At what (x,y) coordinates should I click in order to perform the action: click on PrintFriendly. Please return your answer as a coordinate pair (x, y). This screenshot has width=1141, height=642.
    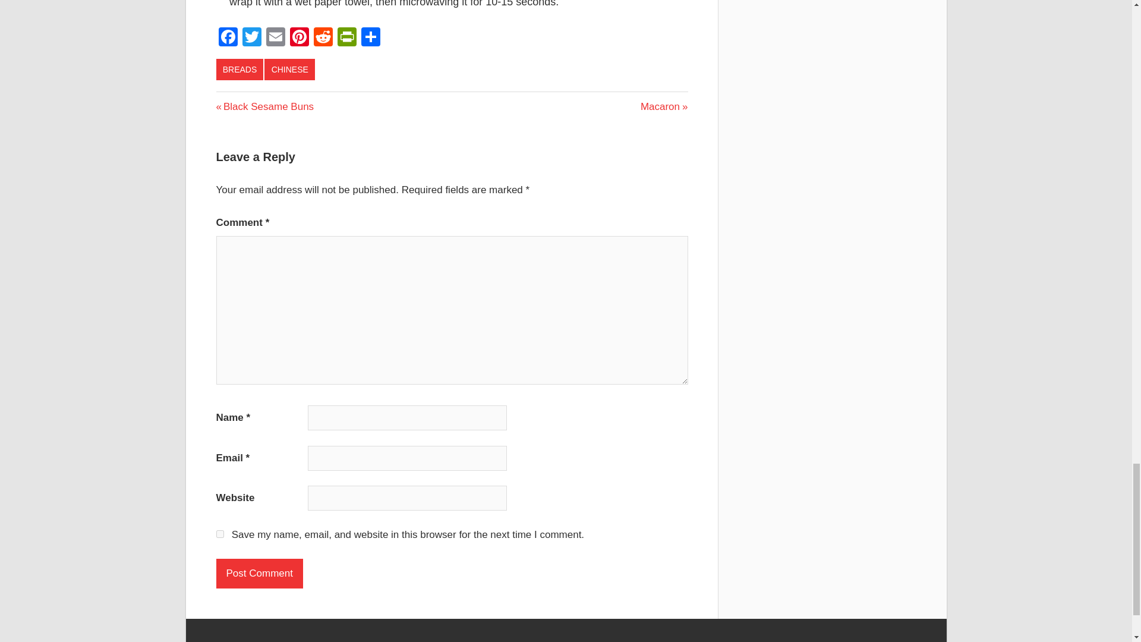
    Looking at the image, I should click on (323, 38).